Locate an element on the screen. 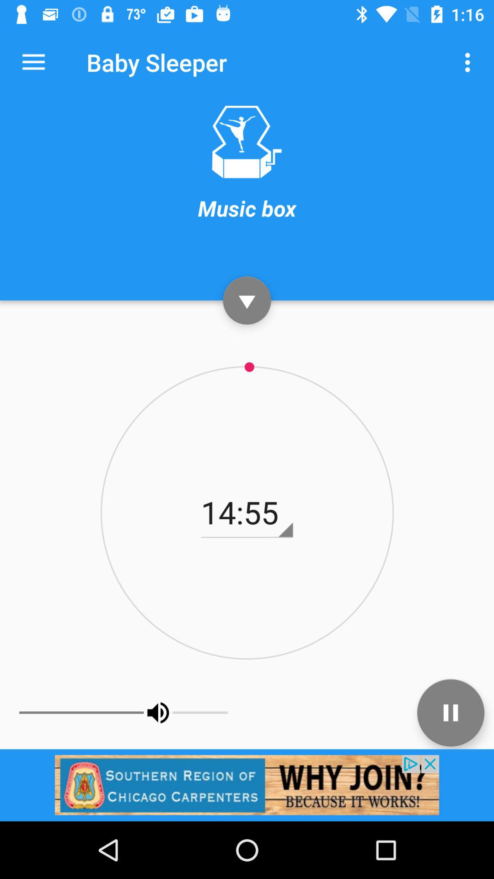 Image resolution: width=494 pixels, height=879 pixels. select advertisement is located at coordinates (247, 785).